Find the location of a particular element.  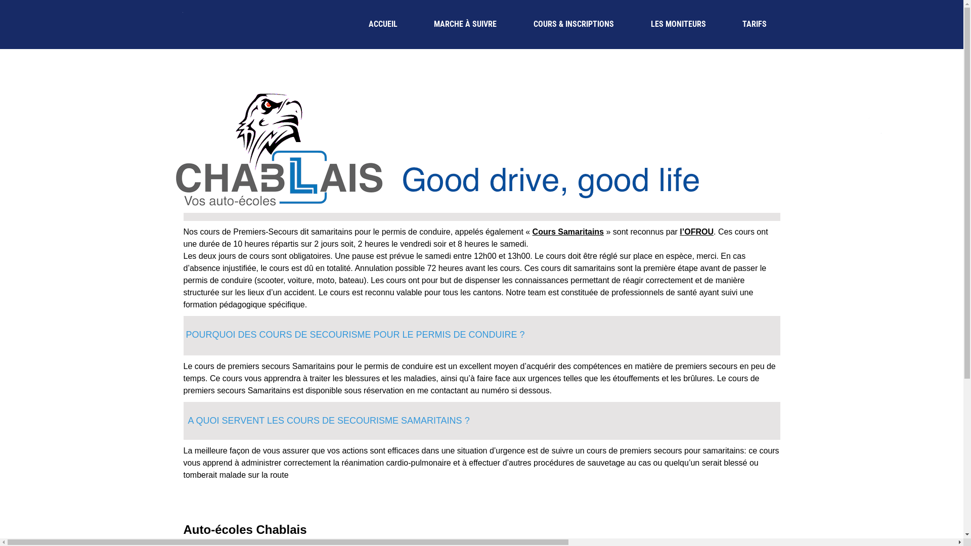

+ INFOS is located at coordinates (740, 146).